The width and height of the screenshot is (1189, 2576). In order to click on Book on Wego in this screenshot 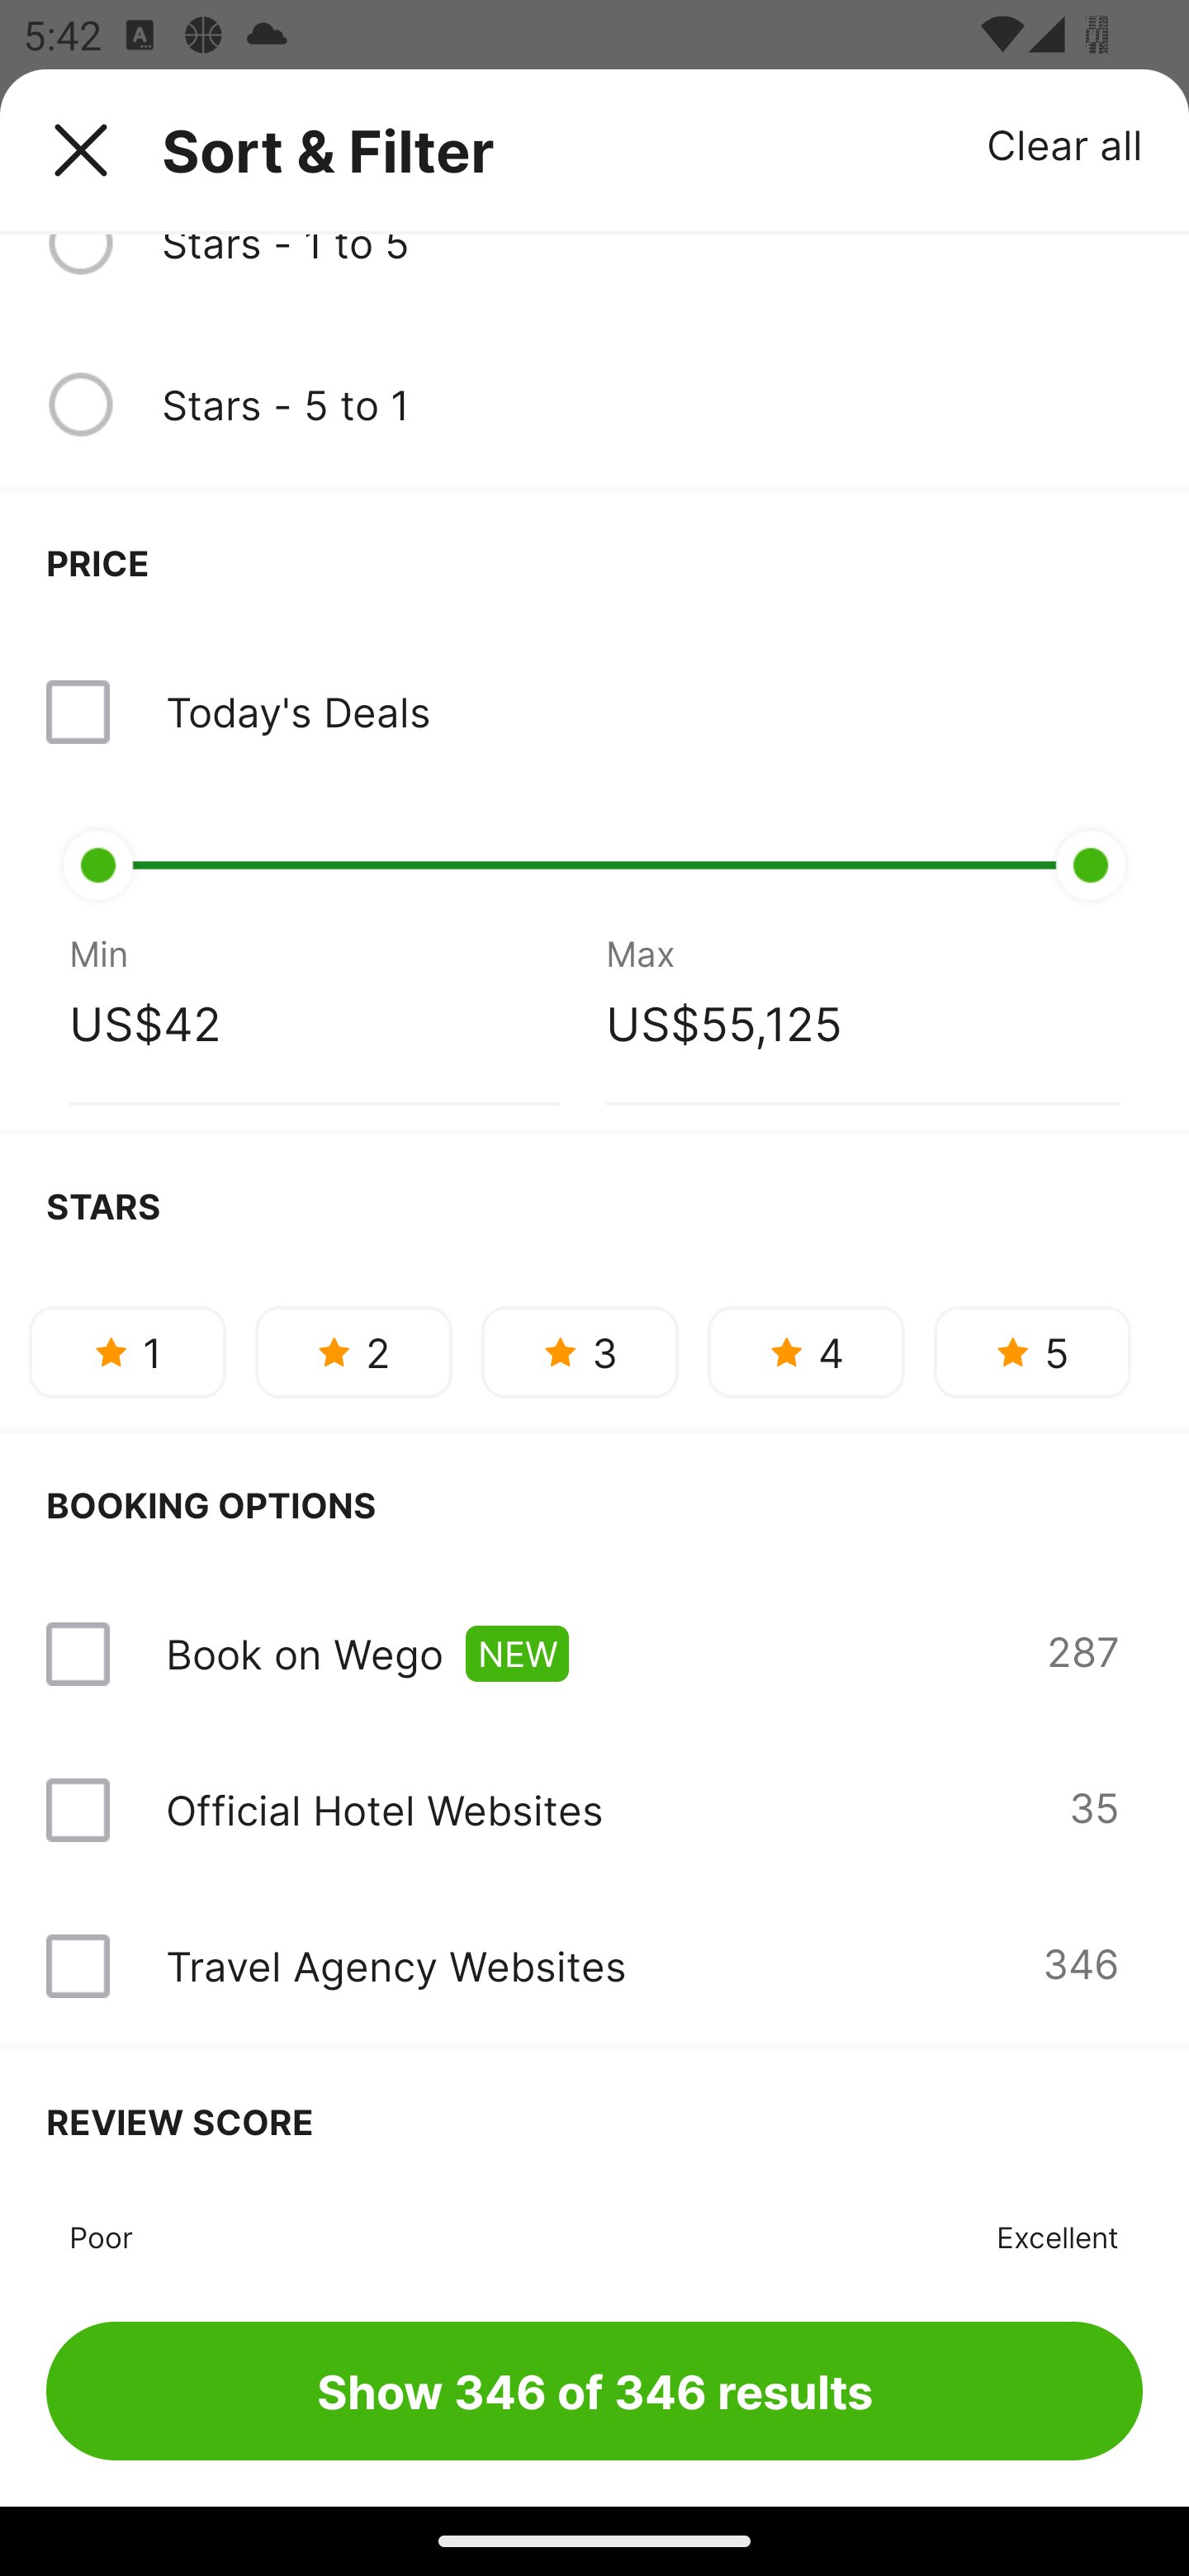, I will do `click(304, 1653)`.